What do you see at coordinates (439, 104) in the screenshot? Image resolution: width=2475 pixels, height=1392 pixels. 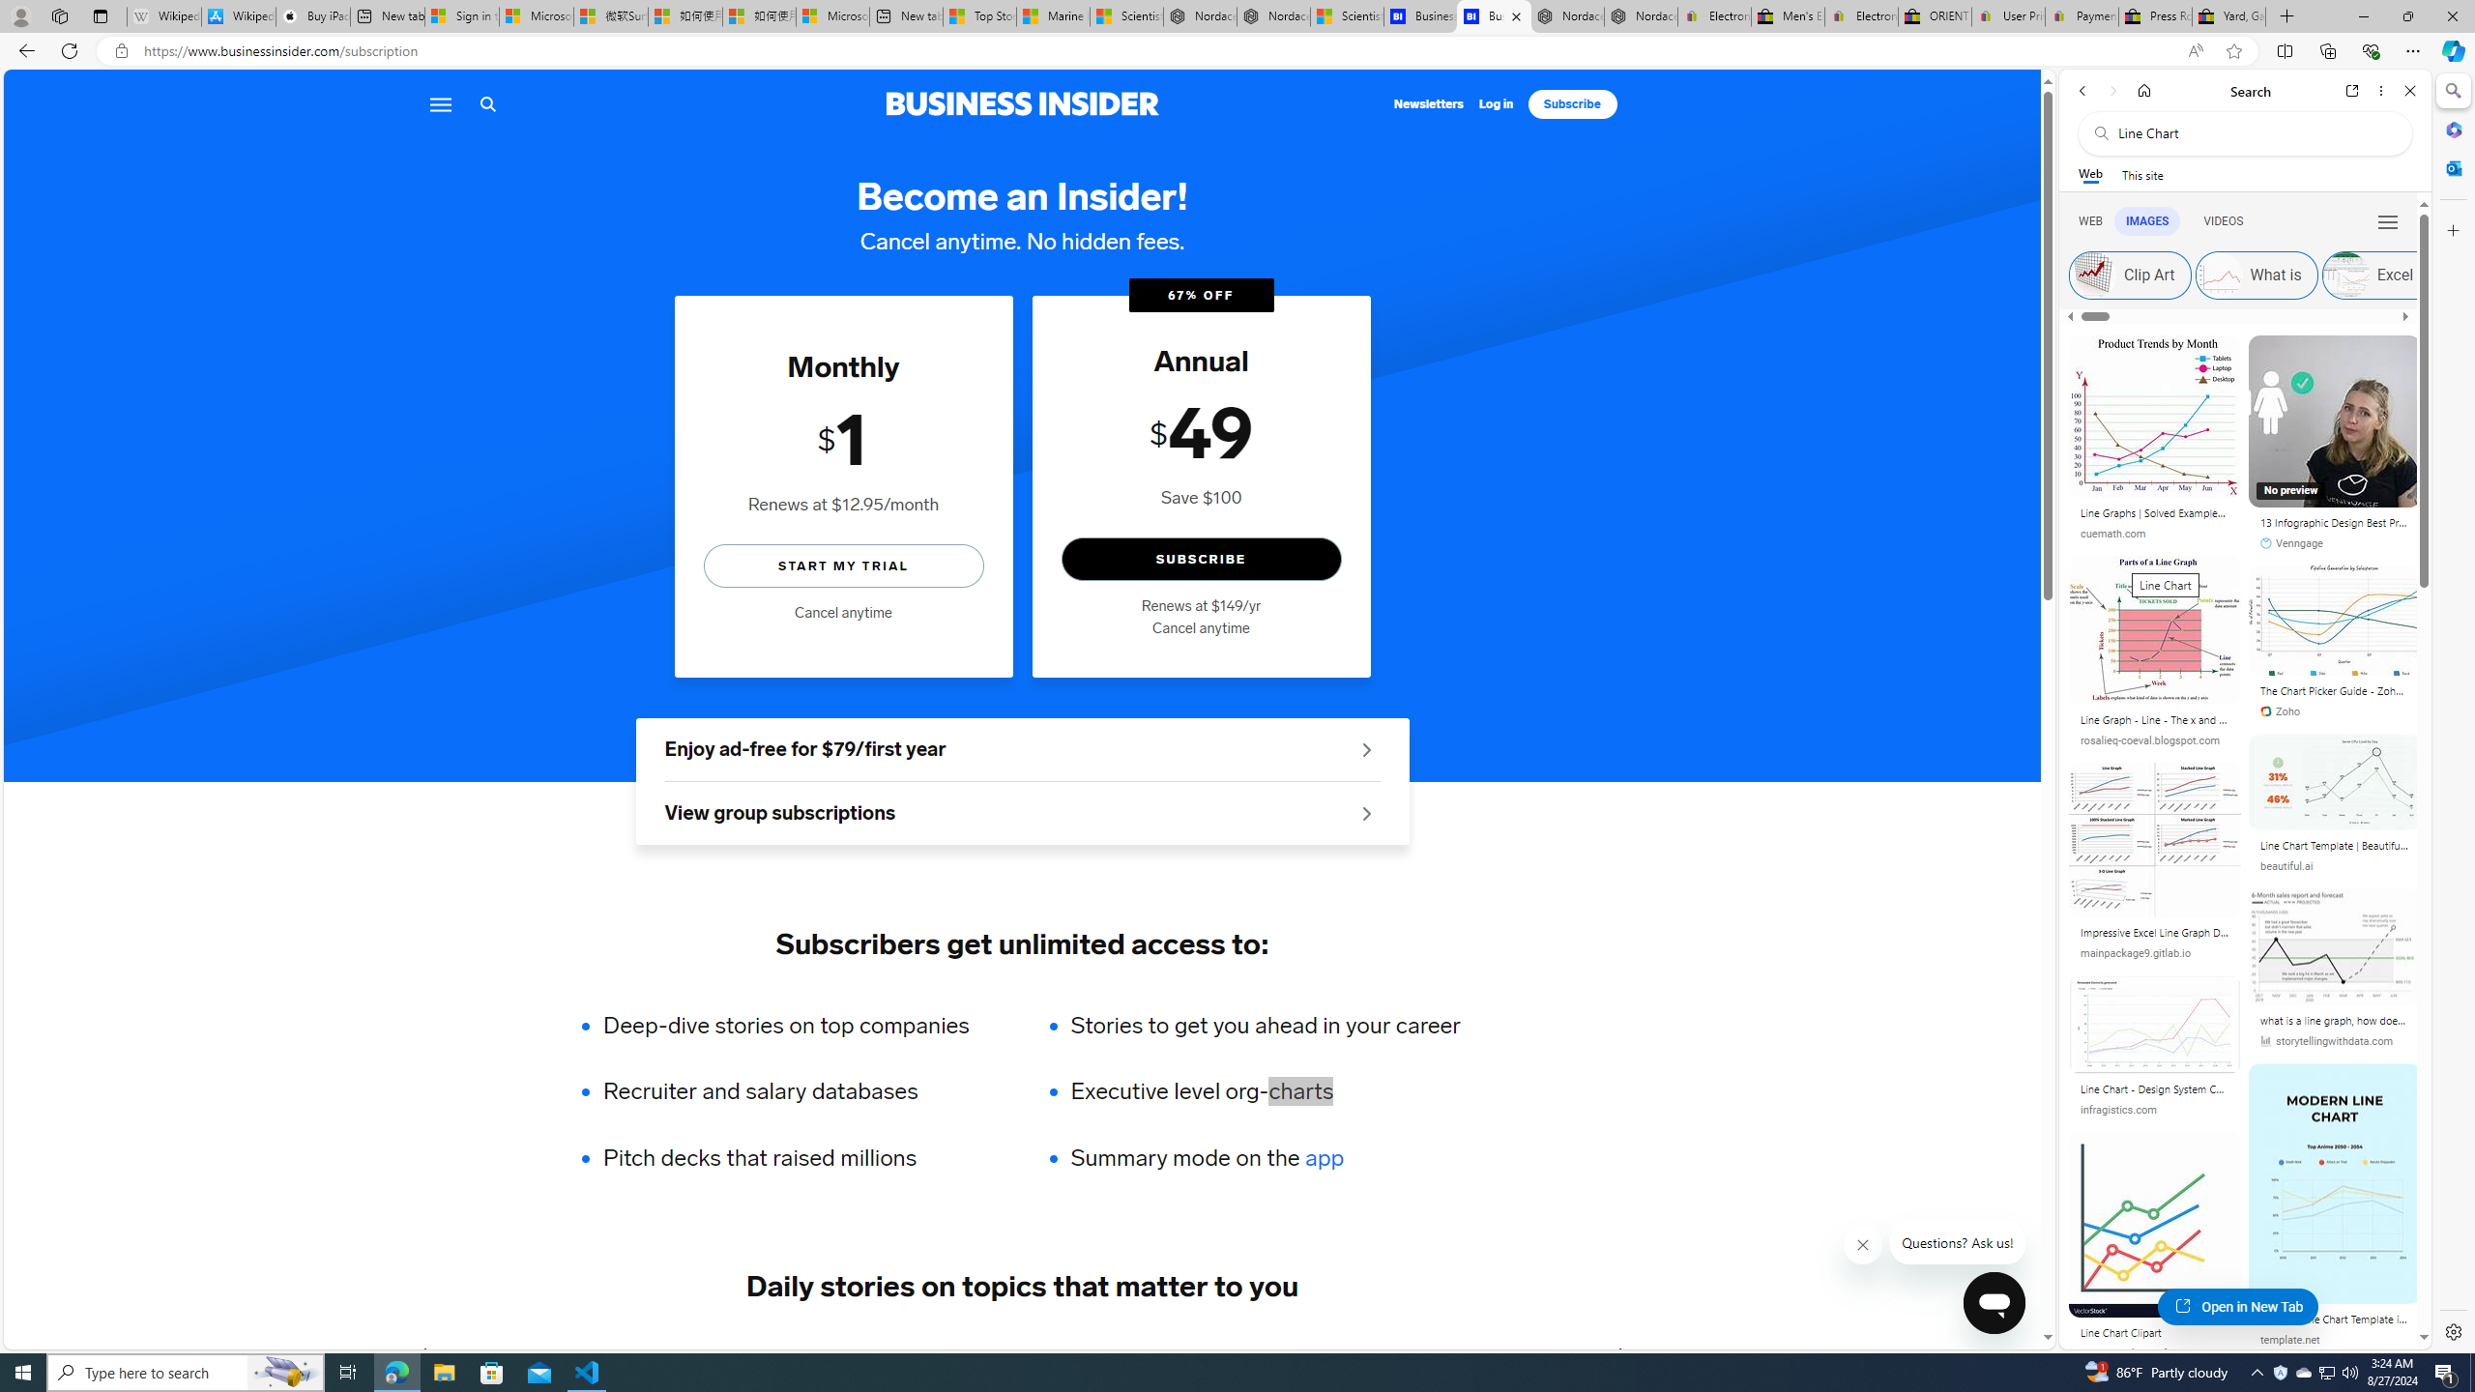 I see `Menu icon` at bounding box center [439, 104].